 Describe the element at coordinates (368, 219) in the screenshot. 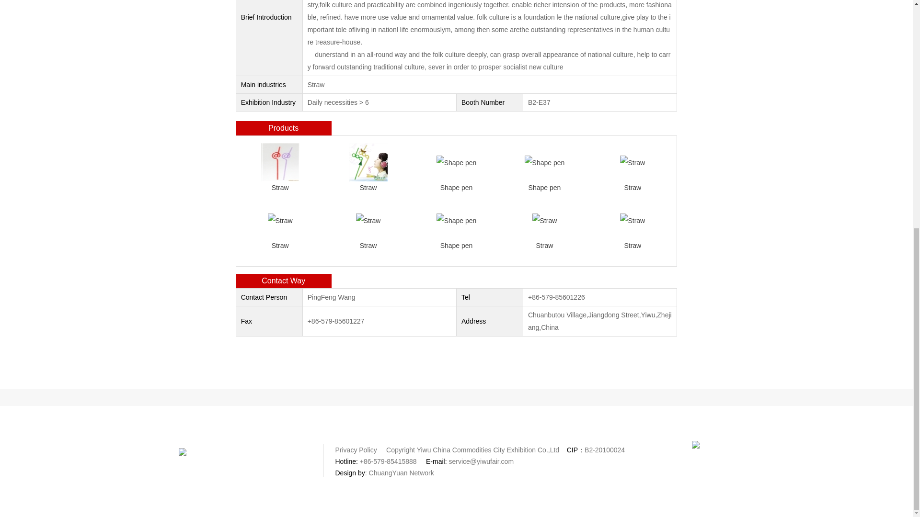

I see `Straw` at that location.